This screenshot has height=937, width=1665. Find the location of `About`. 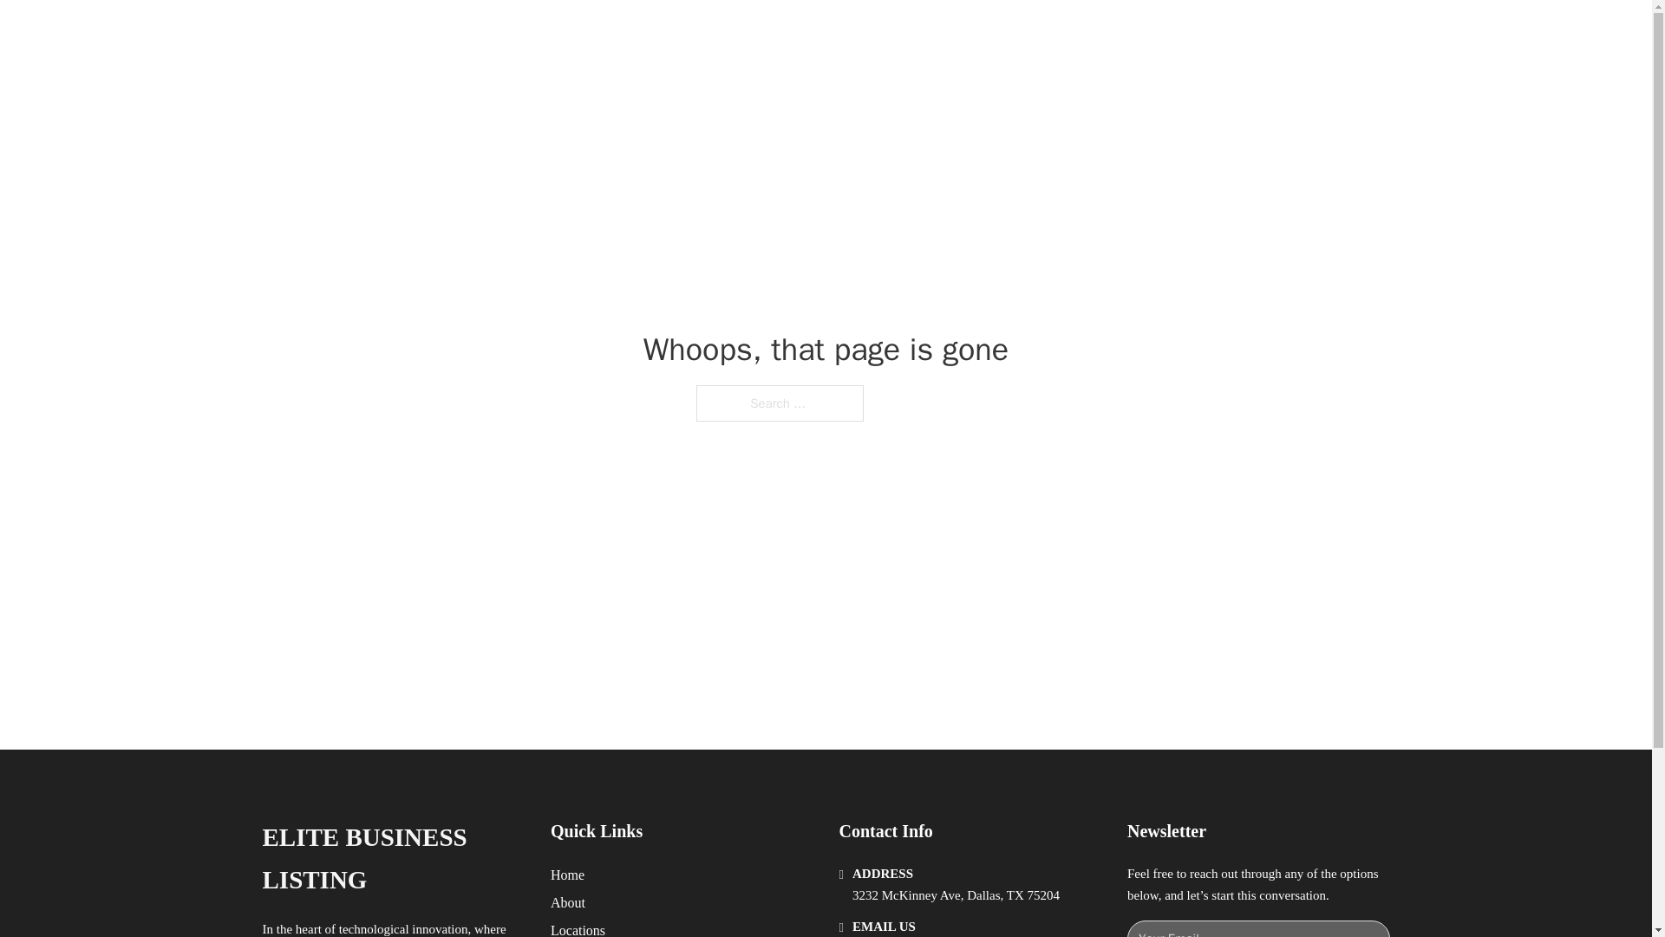

About is located at coordinates (568, 902).